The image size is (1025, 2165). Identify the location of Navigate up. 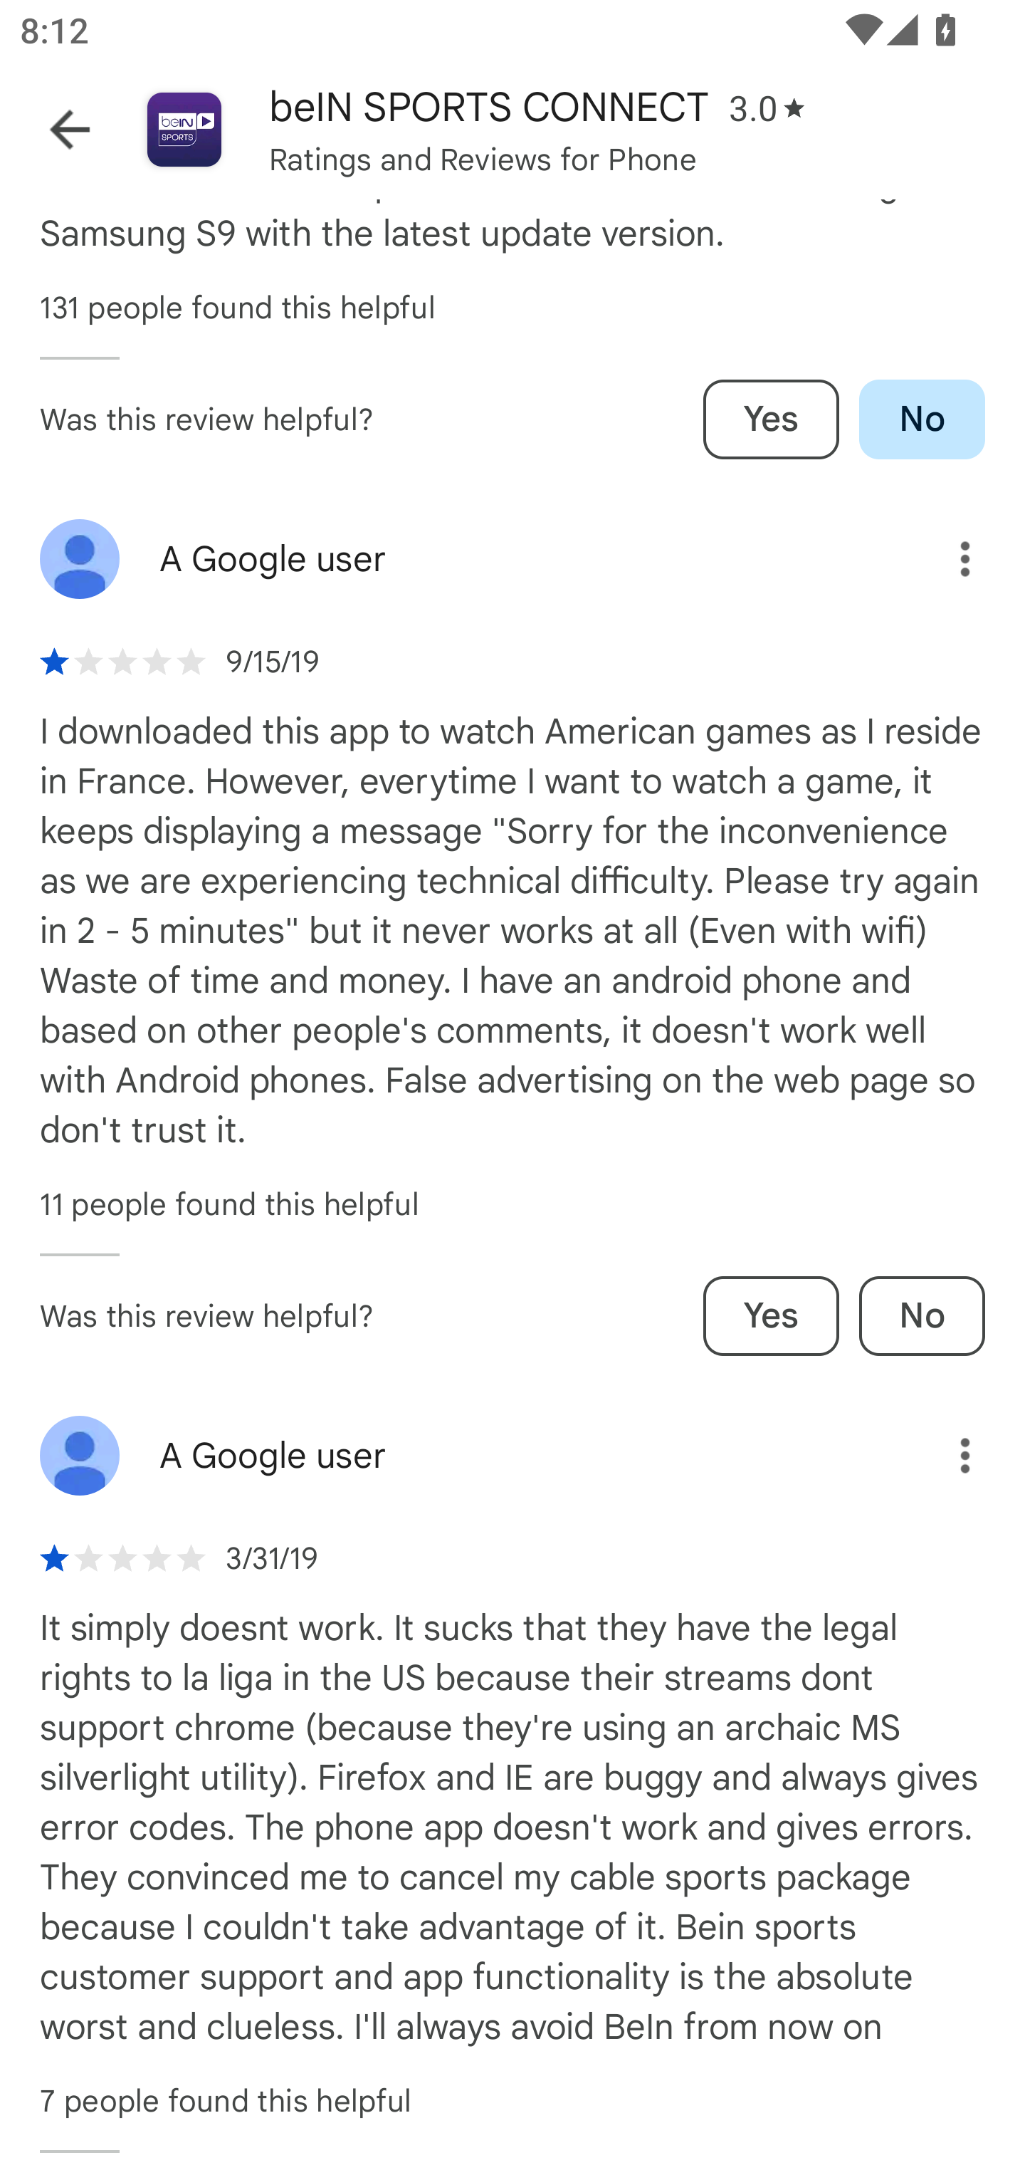
(70, 130).